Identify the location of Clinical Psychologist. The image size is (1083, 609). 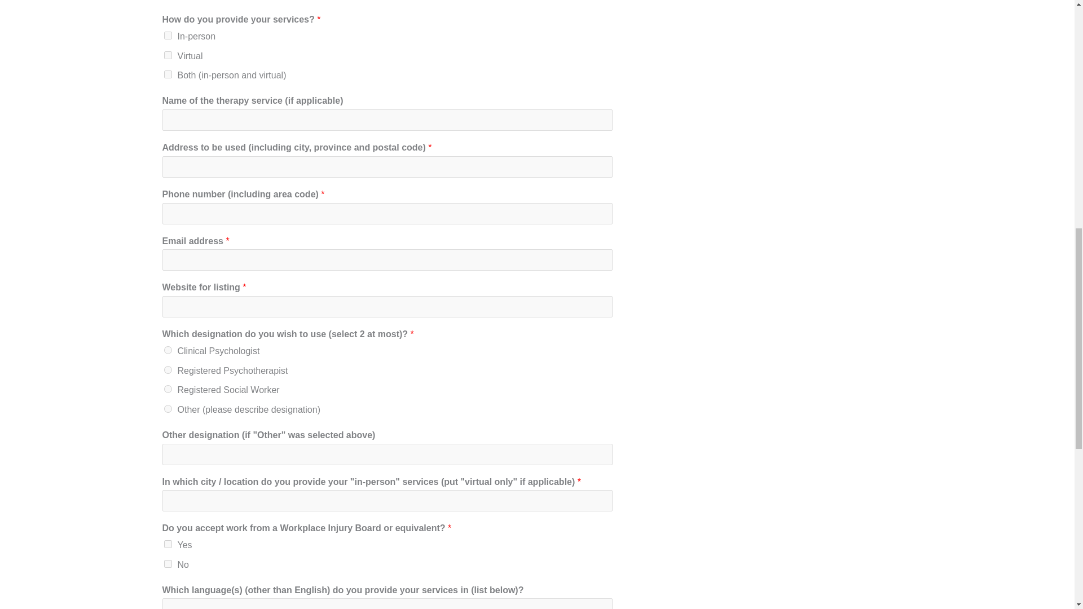
(167, 350).